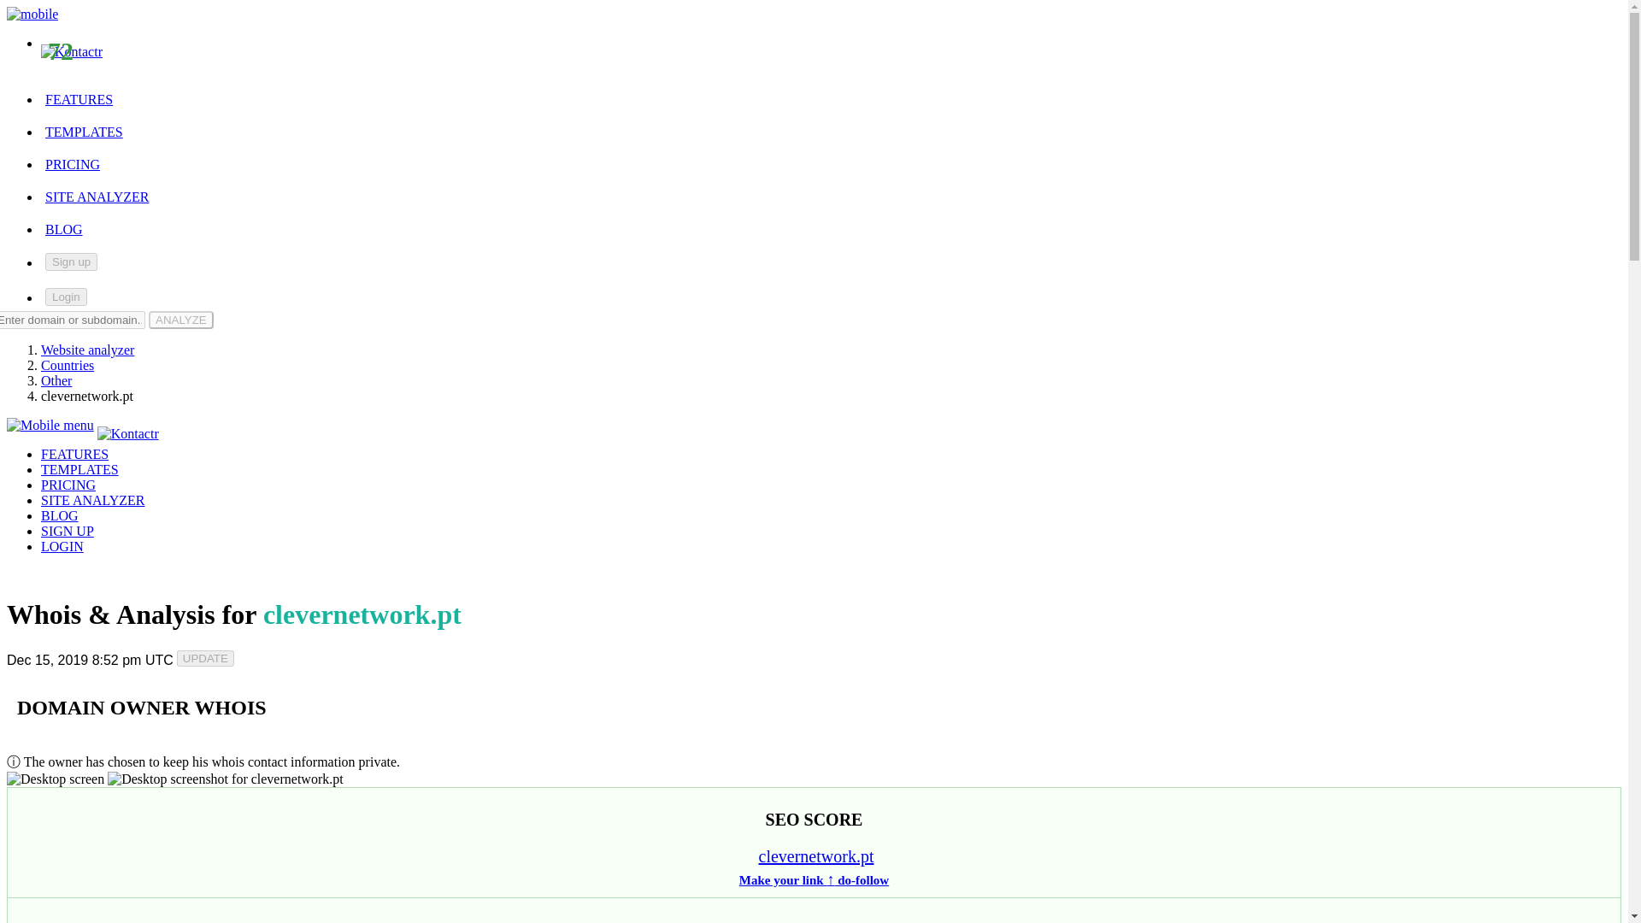 The width and height of the screenshot is (1641, 923). I want to click on FEATURES, so click(74, 454).